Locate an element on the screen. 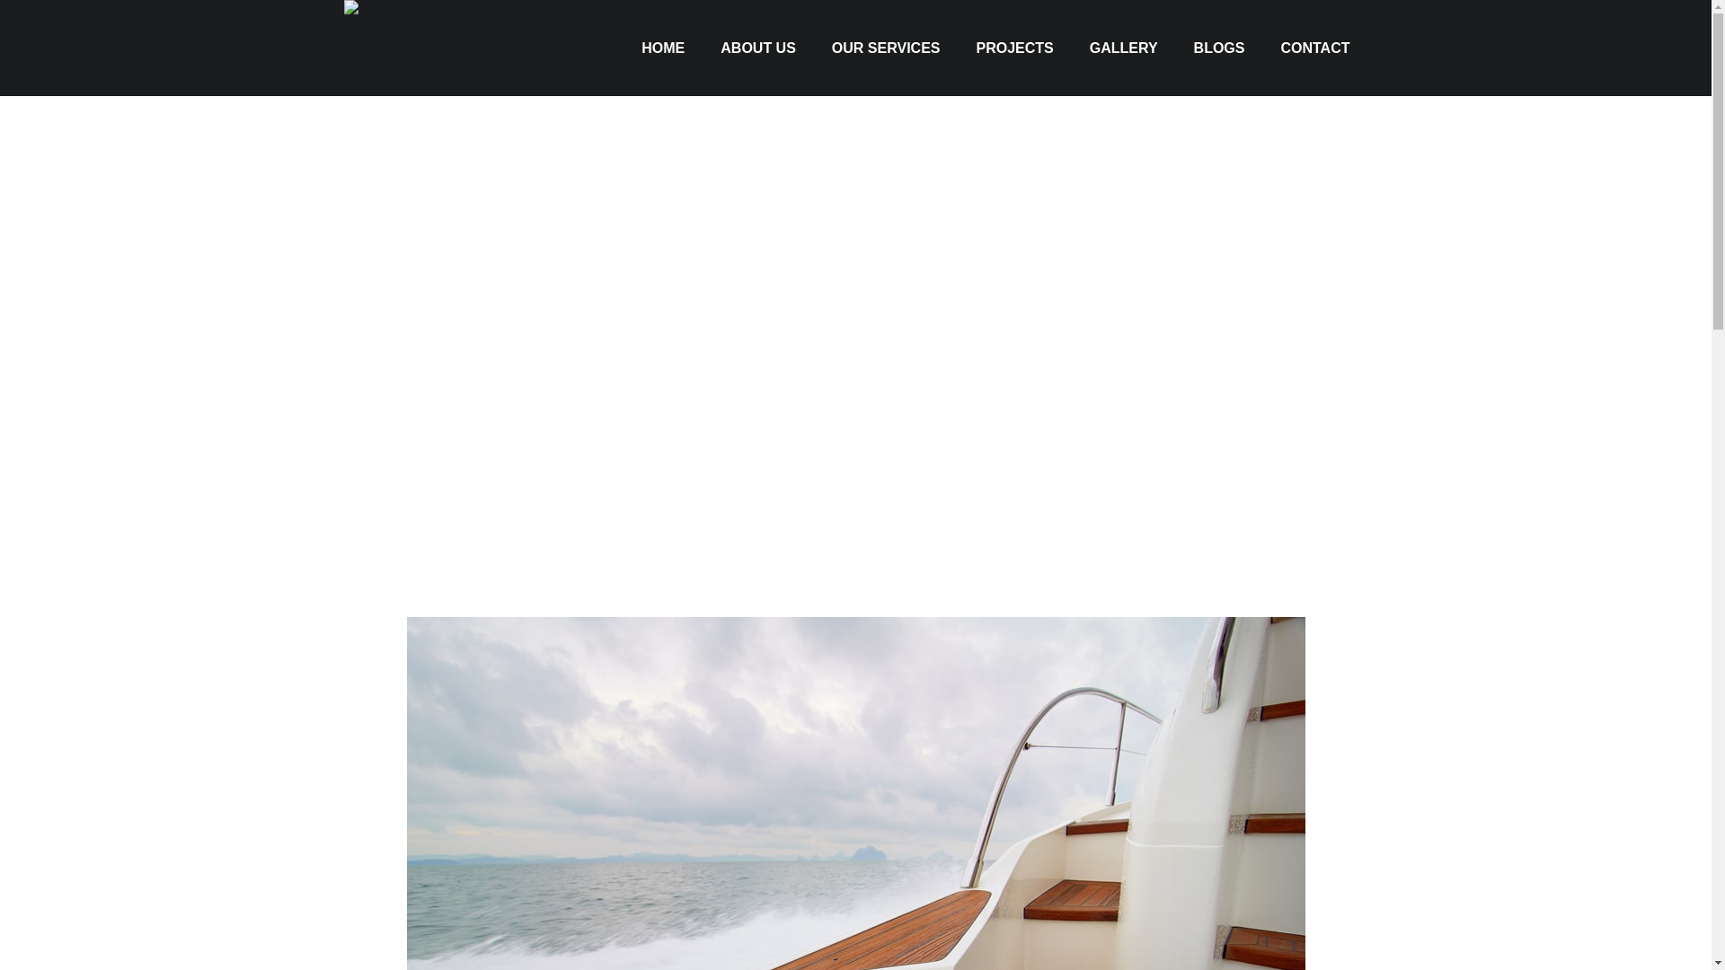 This screenshot has height=970, width=1725. GALLERY is located at coordinates (1123, 48).